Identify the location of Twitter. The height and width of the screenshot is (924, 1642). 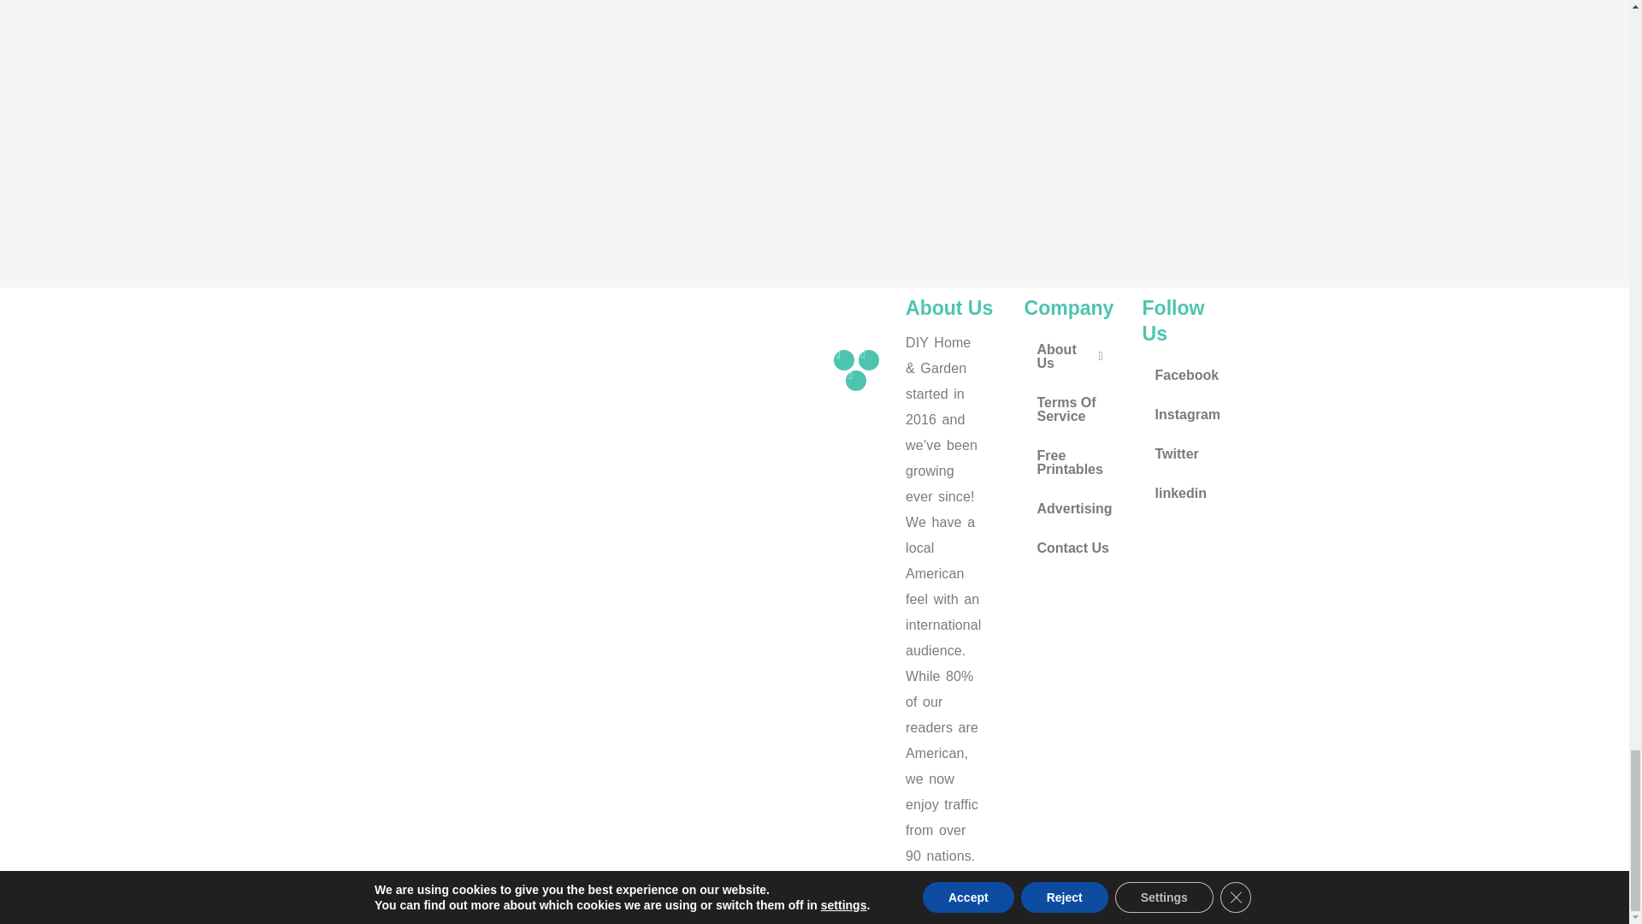
(1187, 453).